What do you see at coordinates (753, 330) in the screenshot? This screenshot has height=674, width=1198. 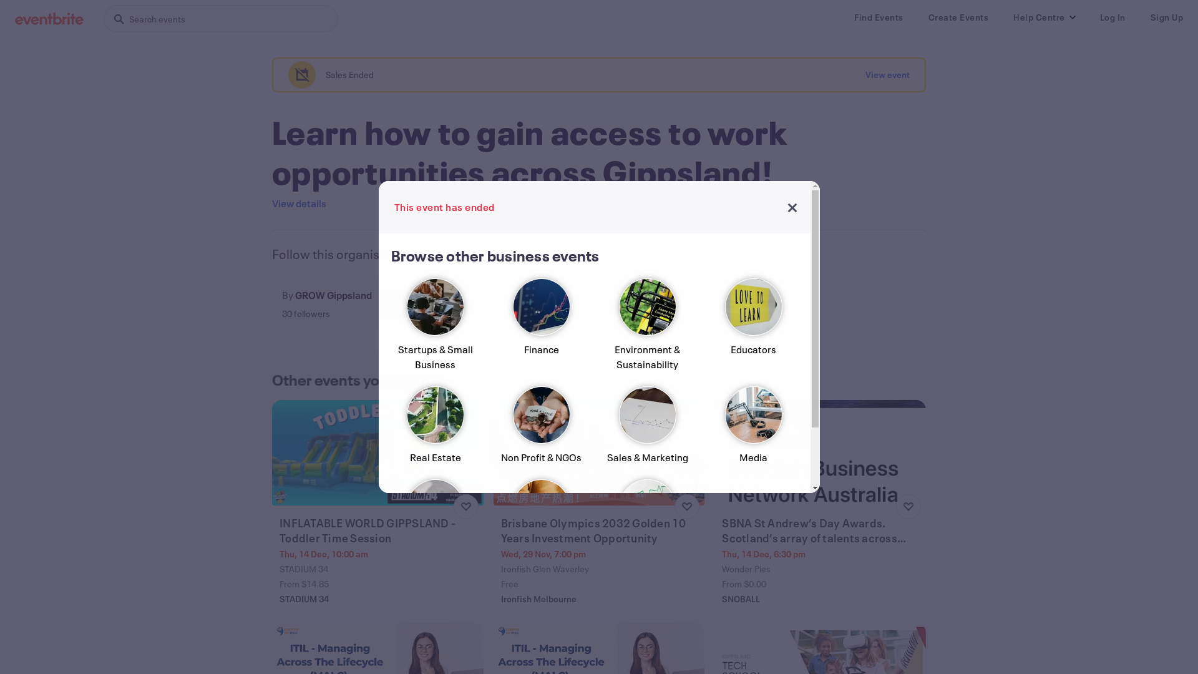 I see `Educators` at bounding box center [753, 330].